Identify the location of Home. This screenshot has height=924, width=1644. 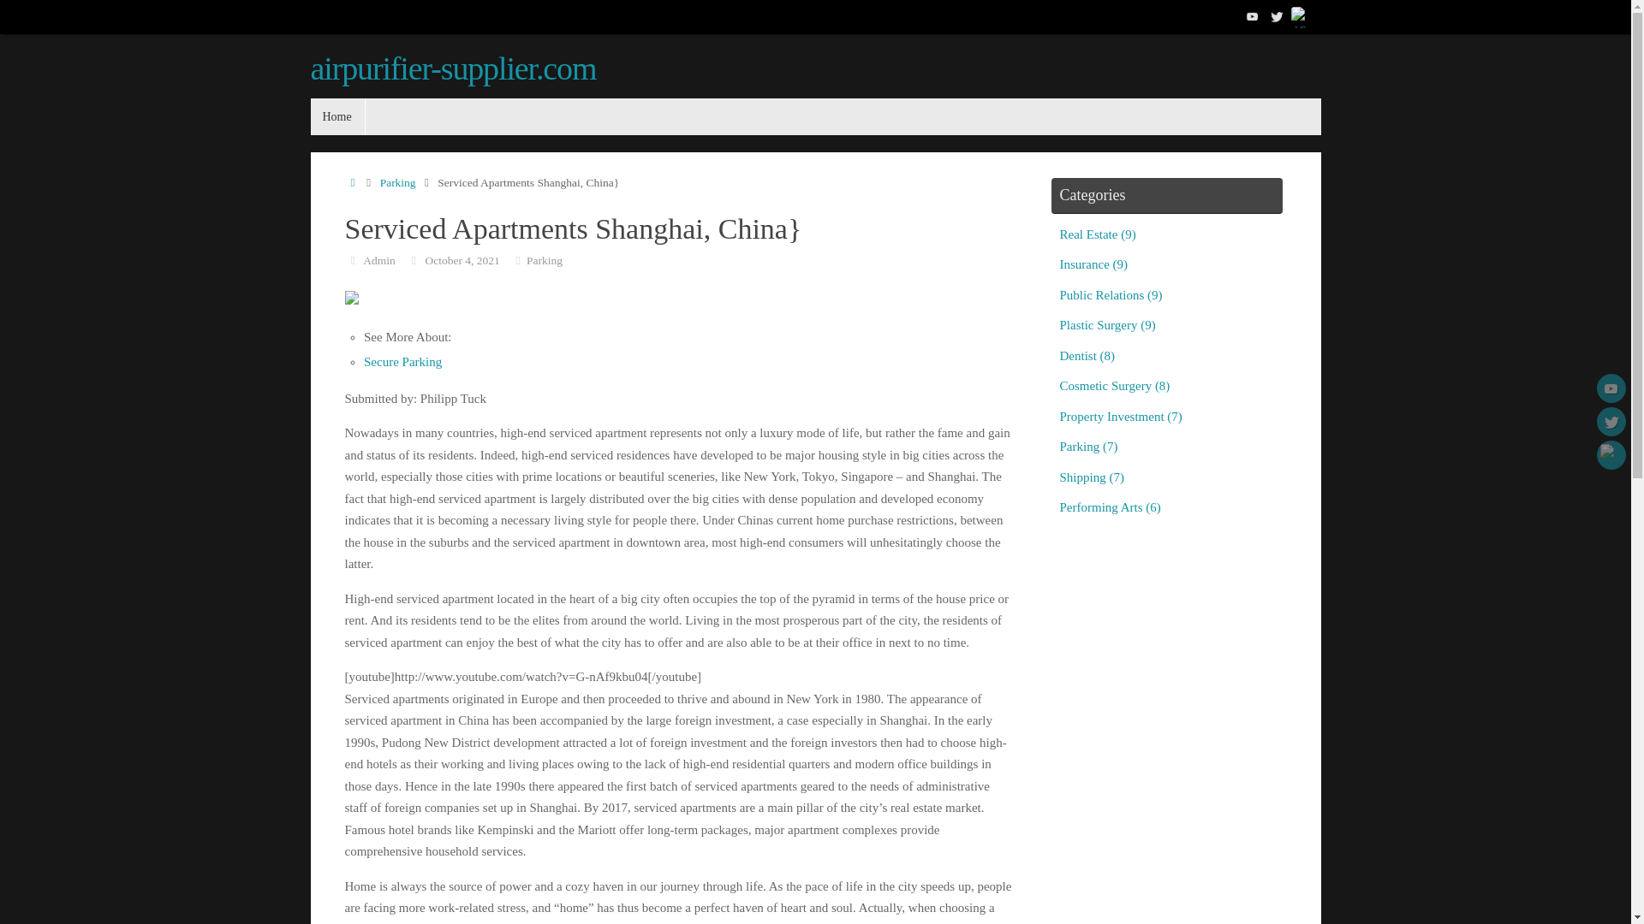
(337, 116).